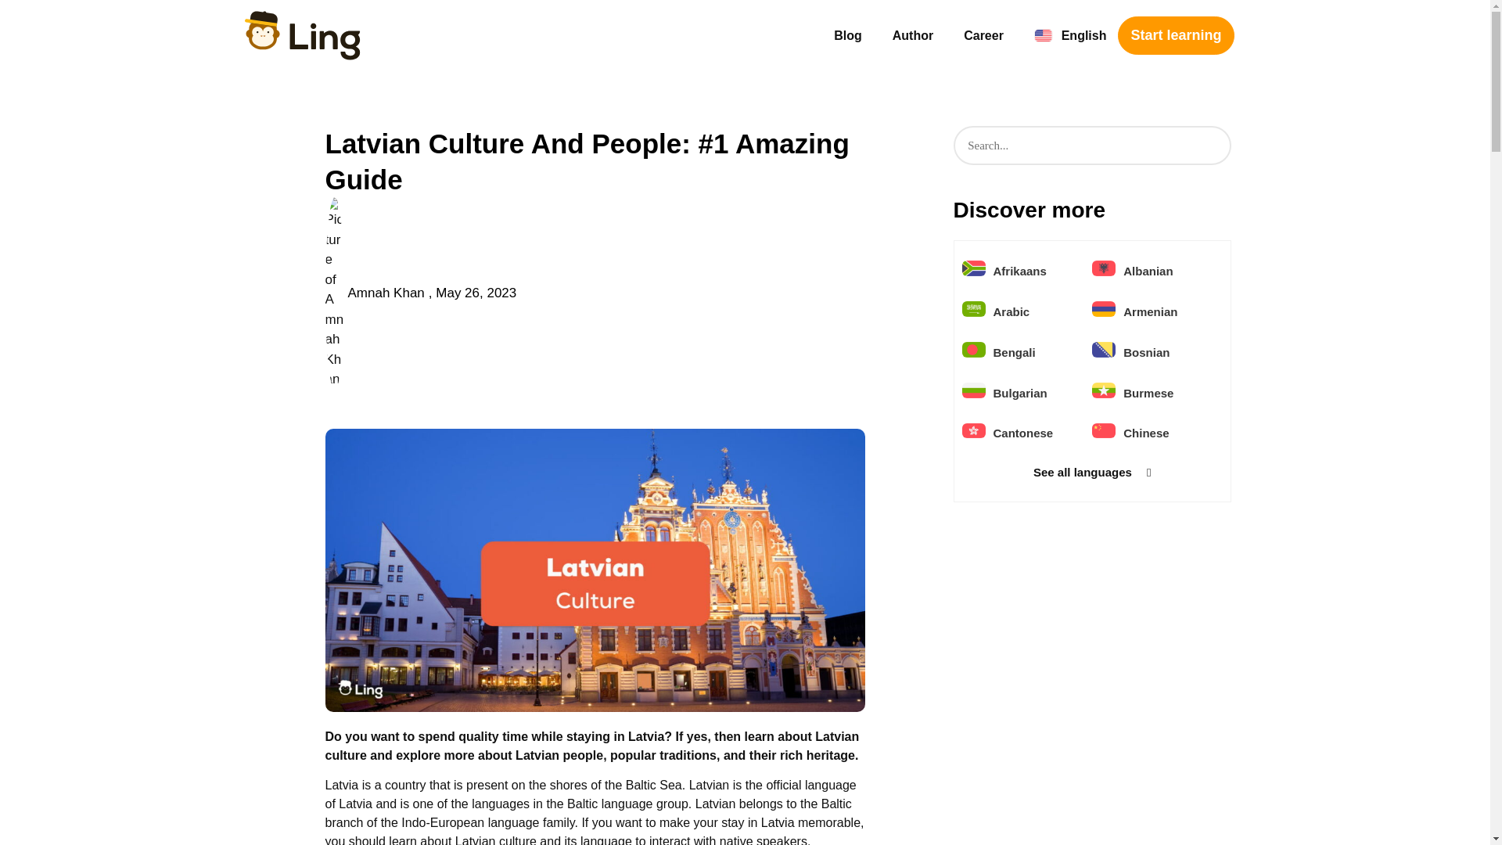 This screenshot has height=845, width=1502. Describe the element at coordinates (1070, 36) in the screenshot. I see `English` at that location.